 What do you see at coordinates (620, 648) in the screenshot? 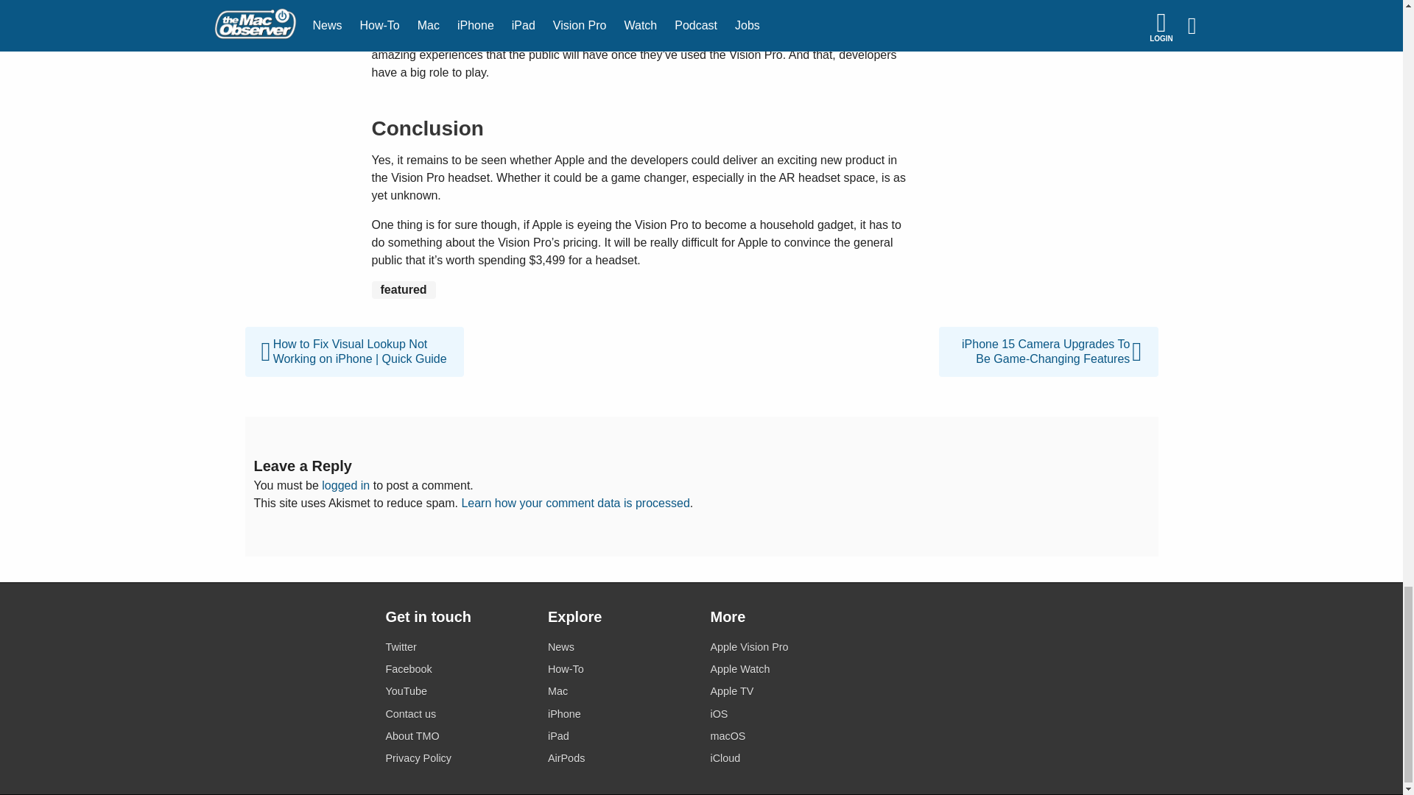
I see `News` at bounding box center [620, 648].